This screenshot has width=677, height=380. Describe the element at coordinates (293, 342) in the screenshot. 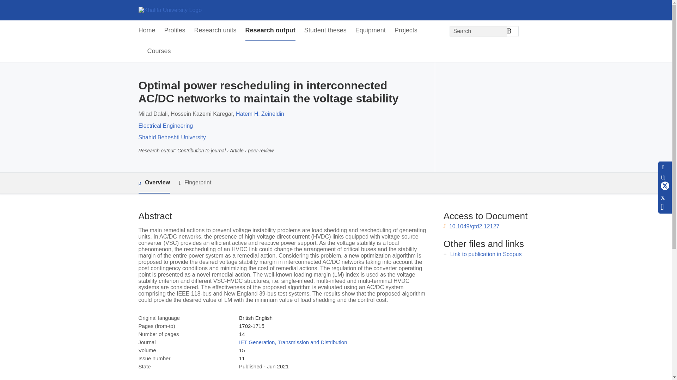

I see `IET Generation, Transmission and Distribution` at that location.